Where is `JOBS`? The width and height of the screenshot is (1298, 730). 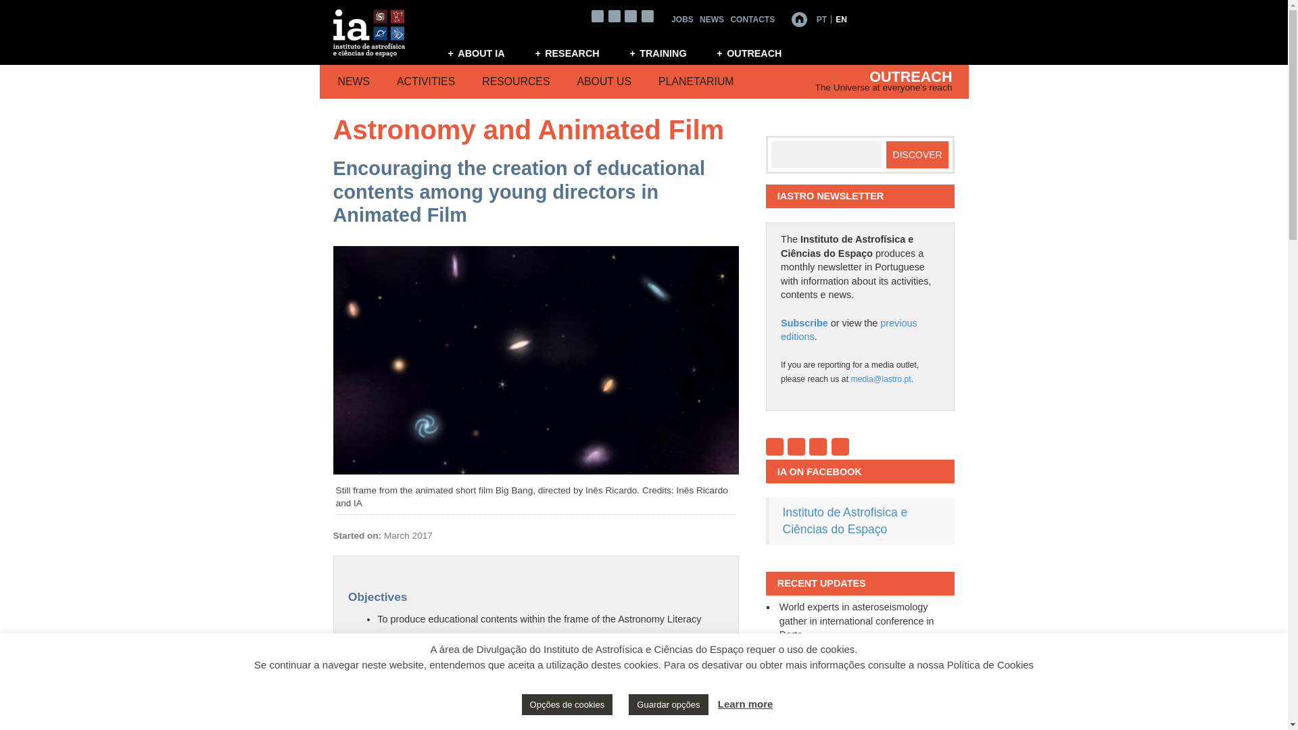
JOBS is located at coordinates (681, 19).